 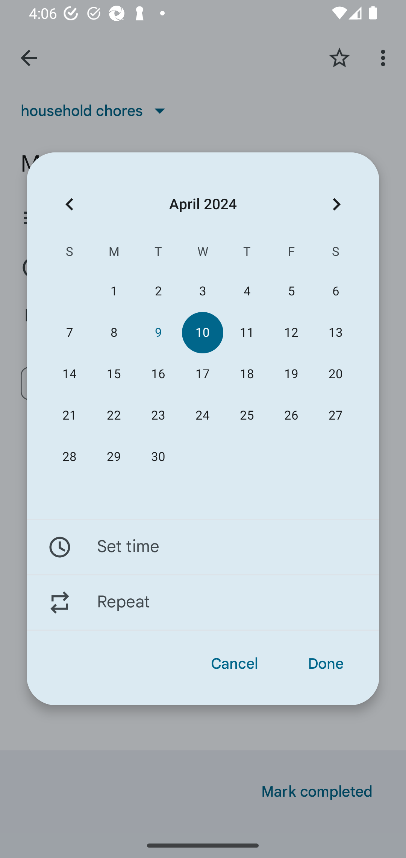 I want to click on 7 07 April 2024, so click(x=70, y=333).